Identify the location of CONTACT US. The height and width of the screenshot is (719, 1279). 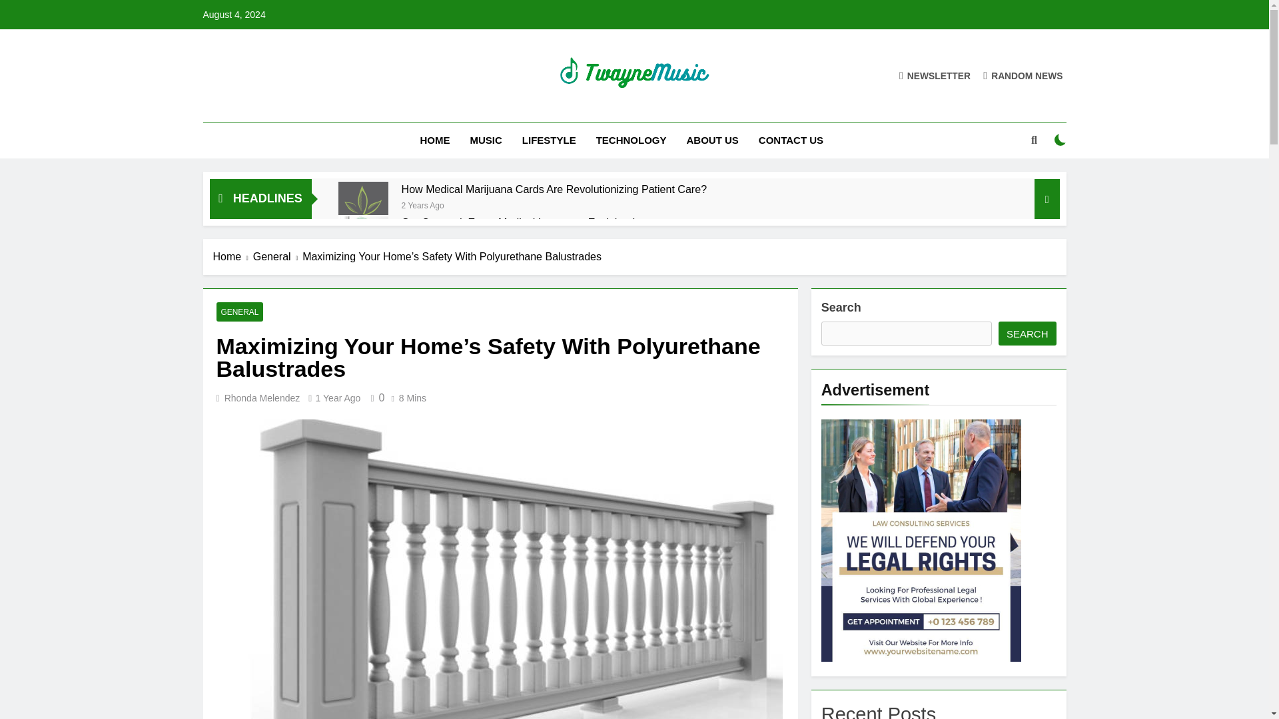
(791, 140).